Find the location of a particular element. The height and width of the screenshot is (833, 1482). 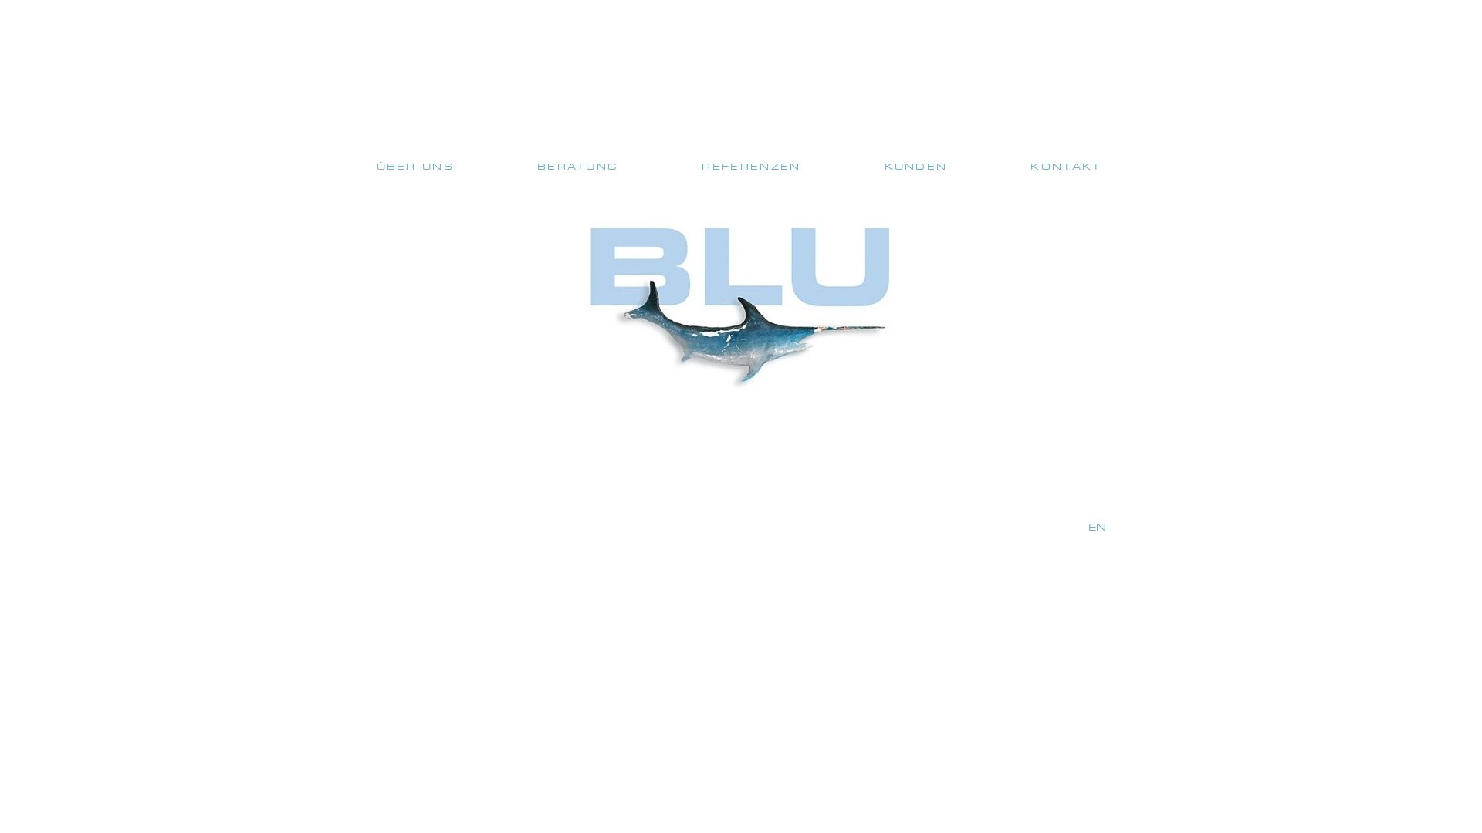

KUNDEN is located at coordinates (916, 167).